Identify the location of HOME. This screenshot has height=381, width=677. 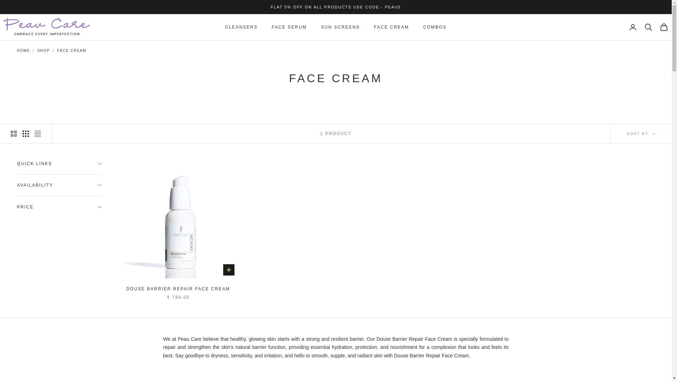
(23, 51).